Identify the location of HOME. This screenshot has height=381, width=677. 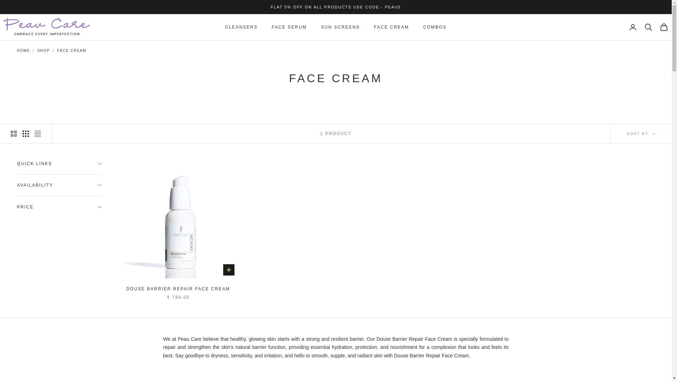
(23, 51).